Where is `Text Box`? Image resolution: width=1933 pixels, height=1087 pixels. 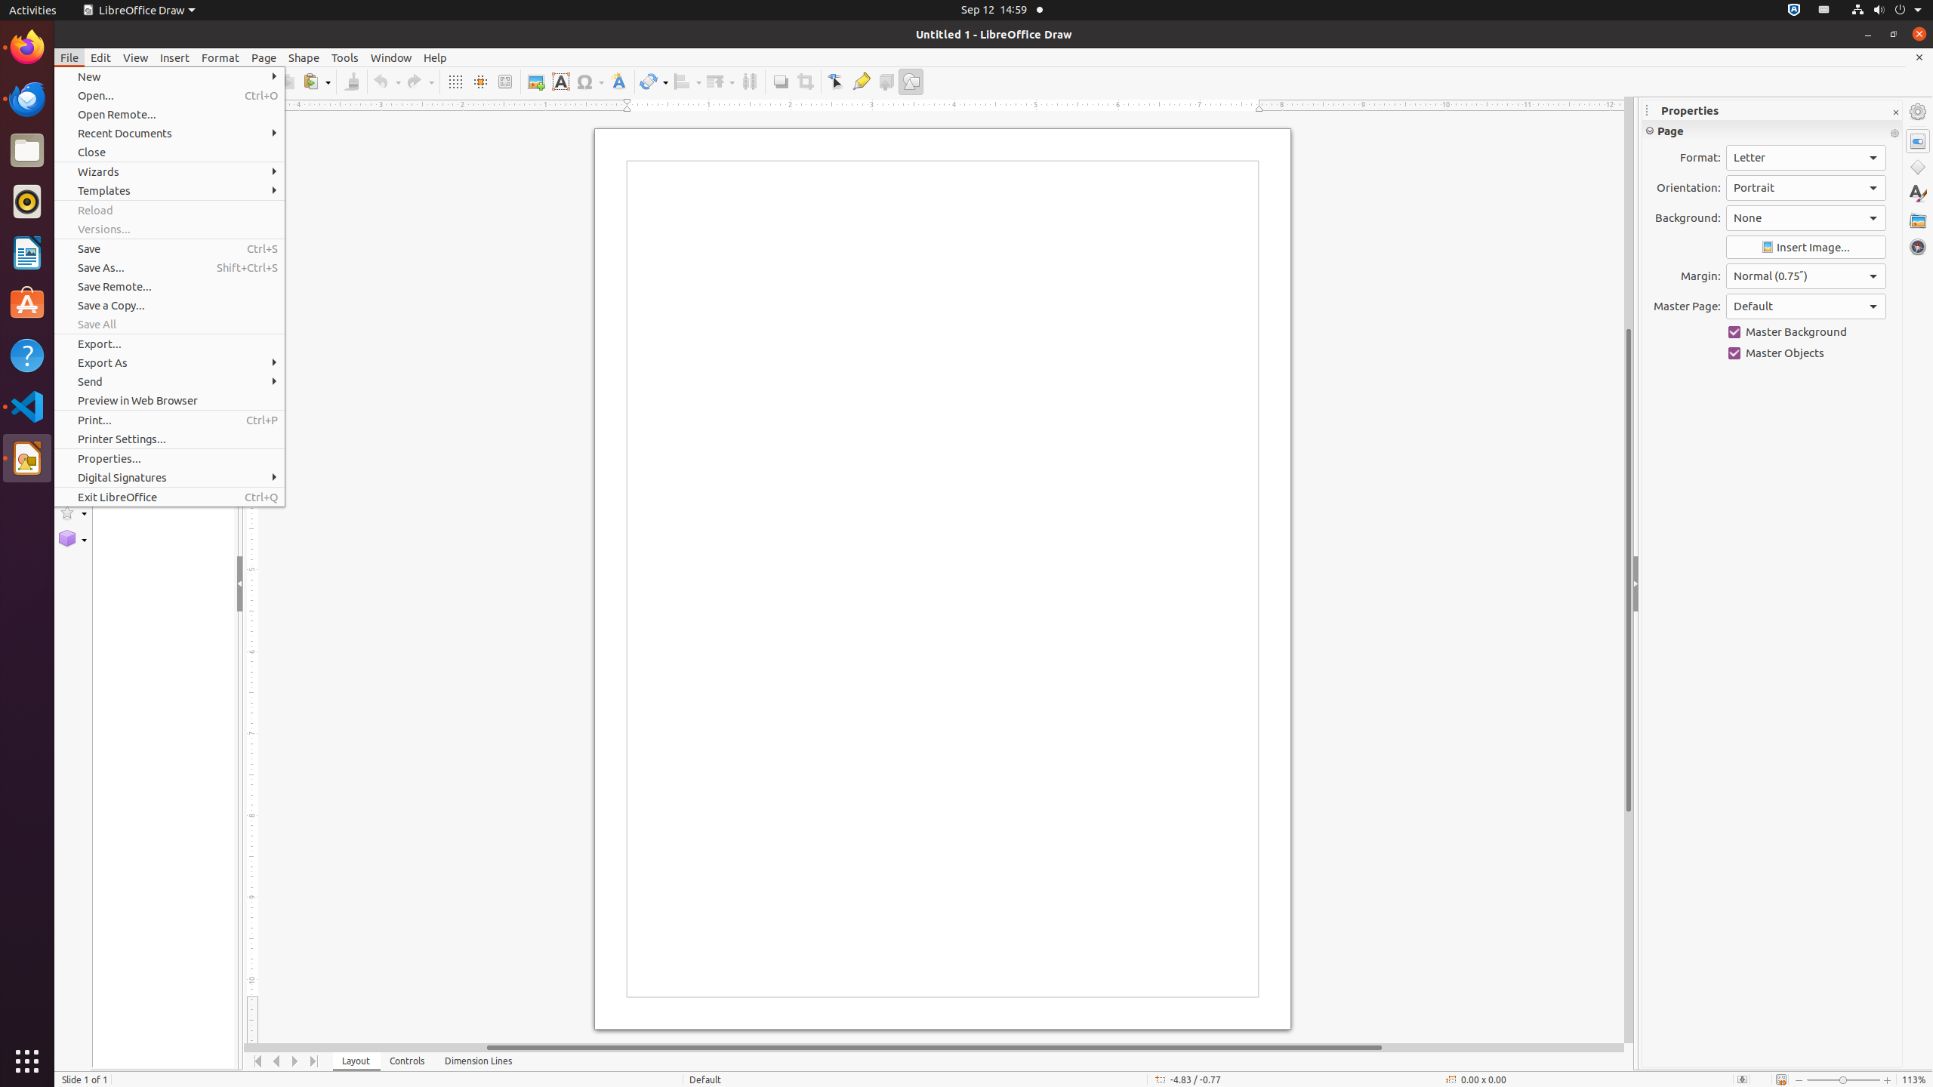
Text Box is located at coordinates (560, 82).